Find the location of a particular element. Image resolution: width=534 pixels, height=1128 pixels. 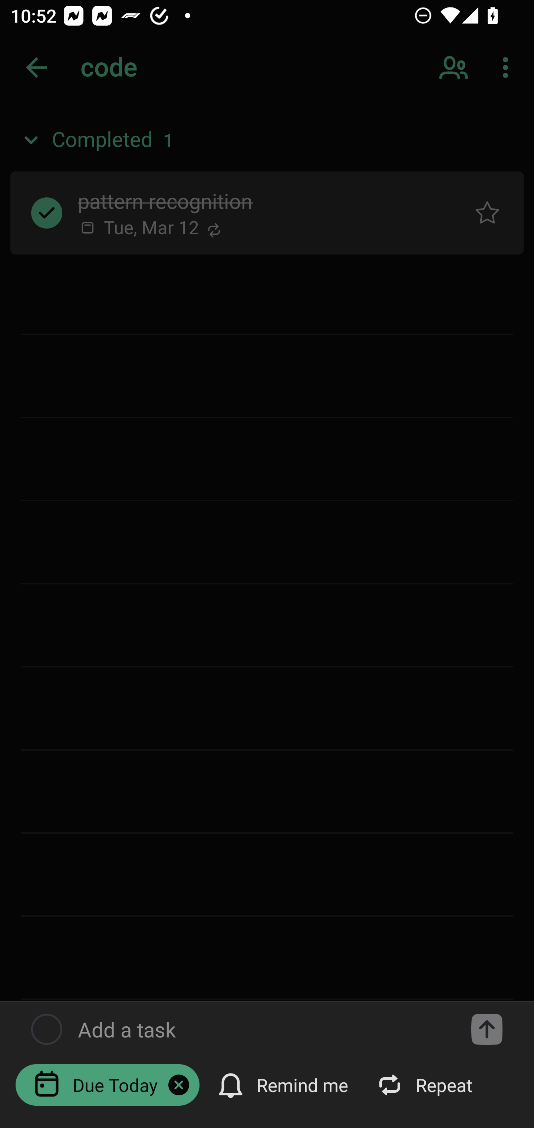

Repeat is located at coordinates (426, 1084).